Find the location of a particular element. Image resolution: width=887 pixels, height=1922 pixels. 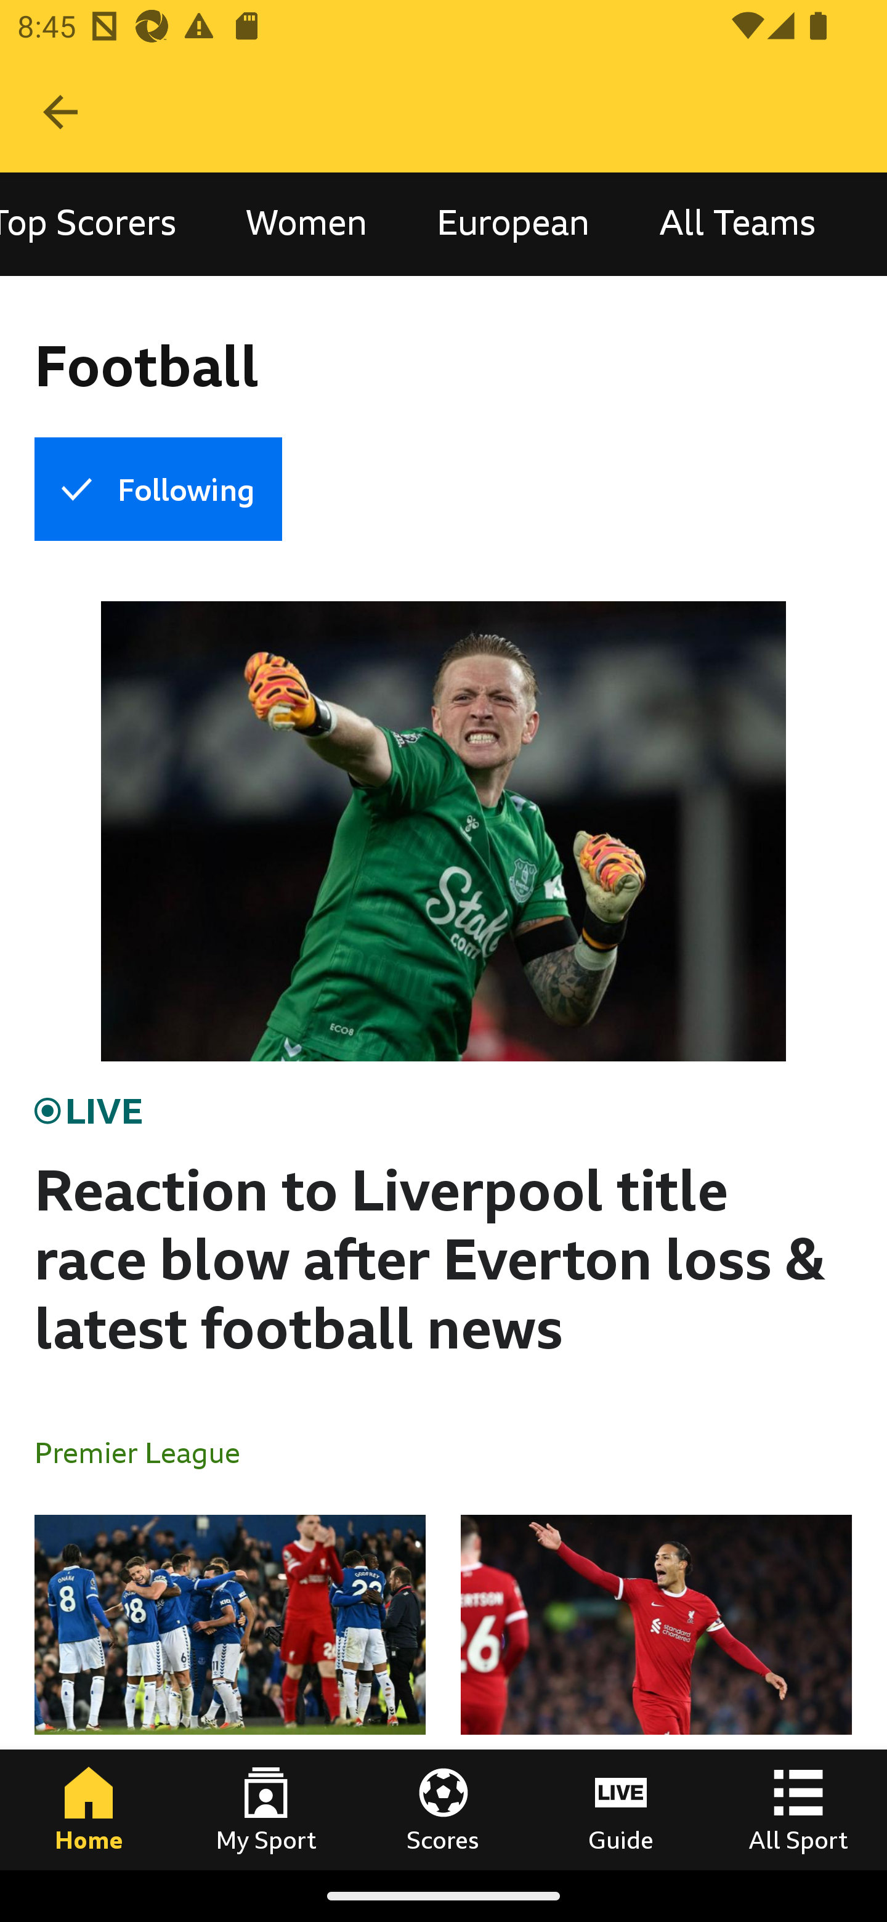

My Sport is located at coordinates (266, 1809).